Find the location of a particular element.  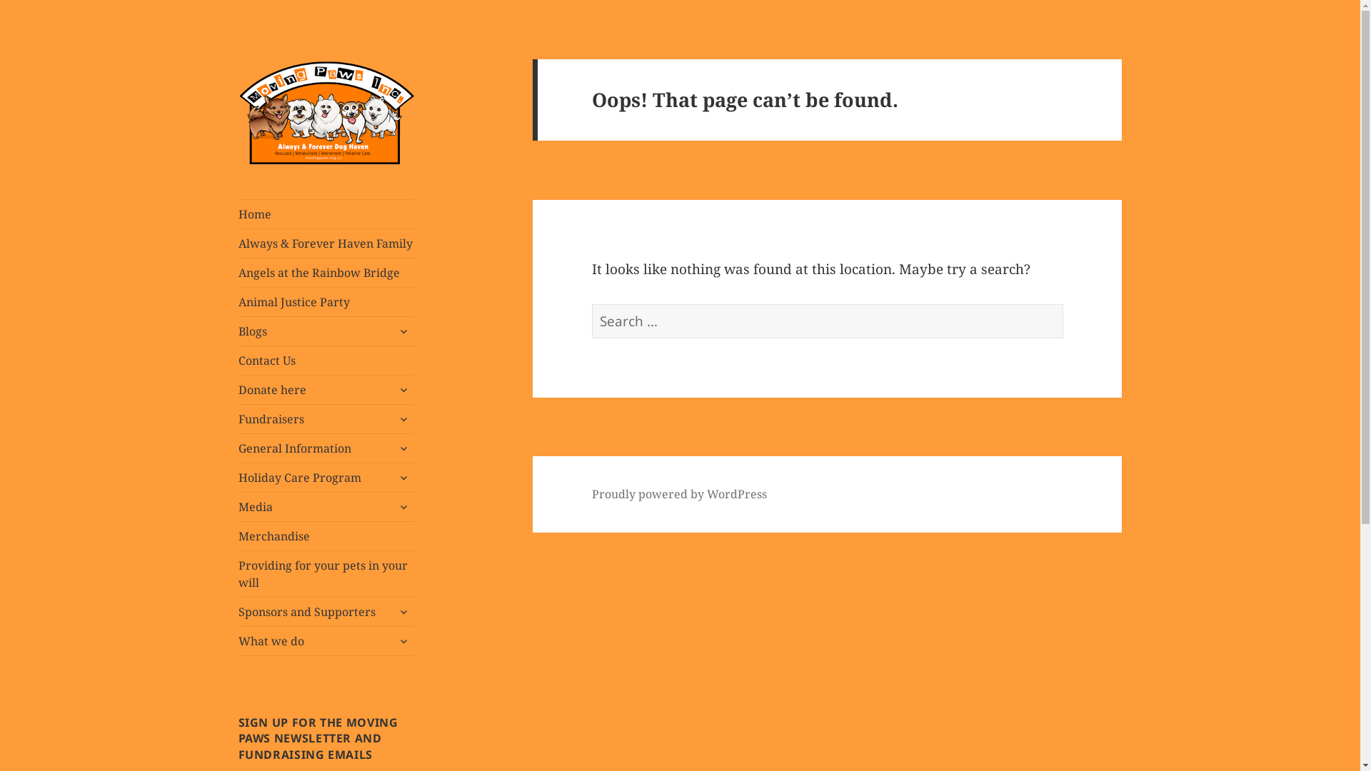

expand child menu is located at coordinates (403, 419).